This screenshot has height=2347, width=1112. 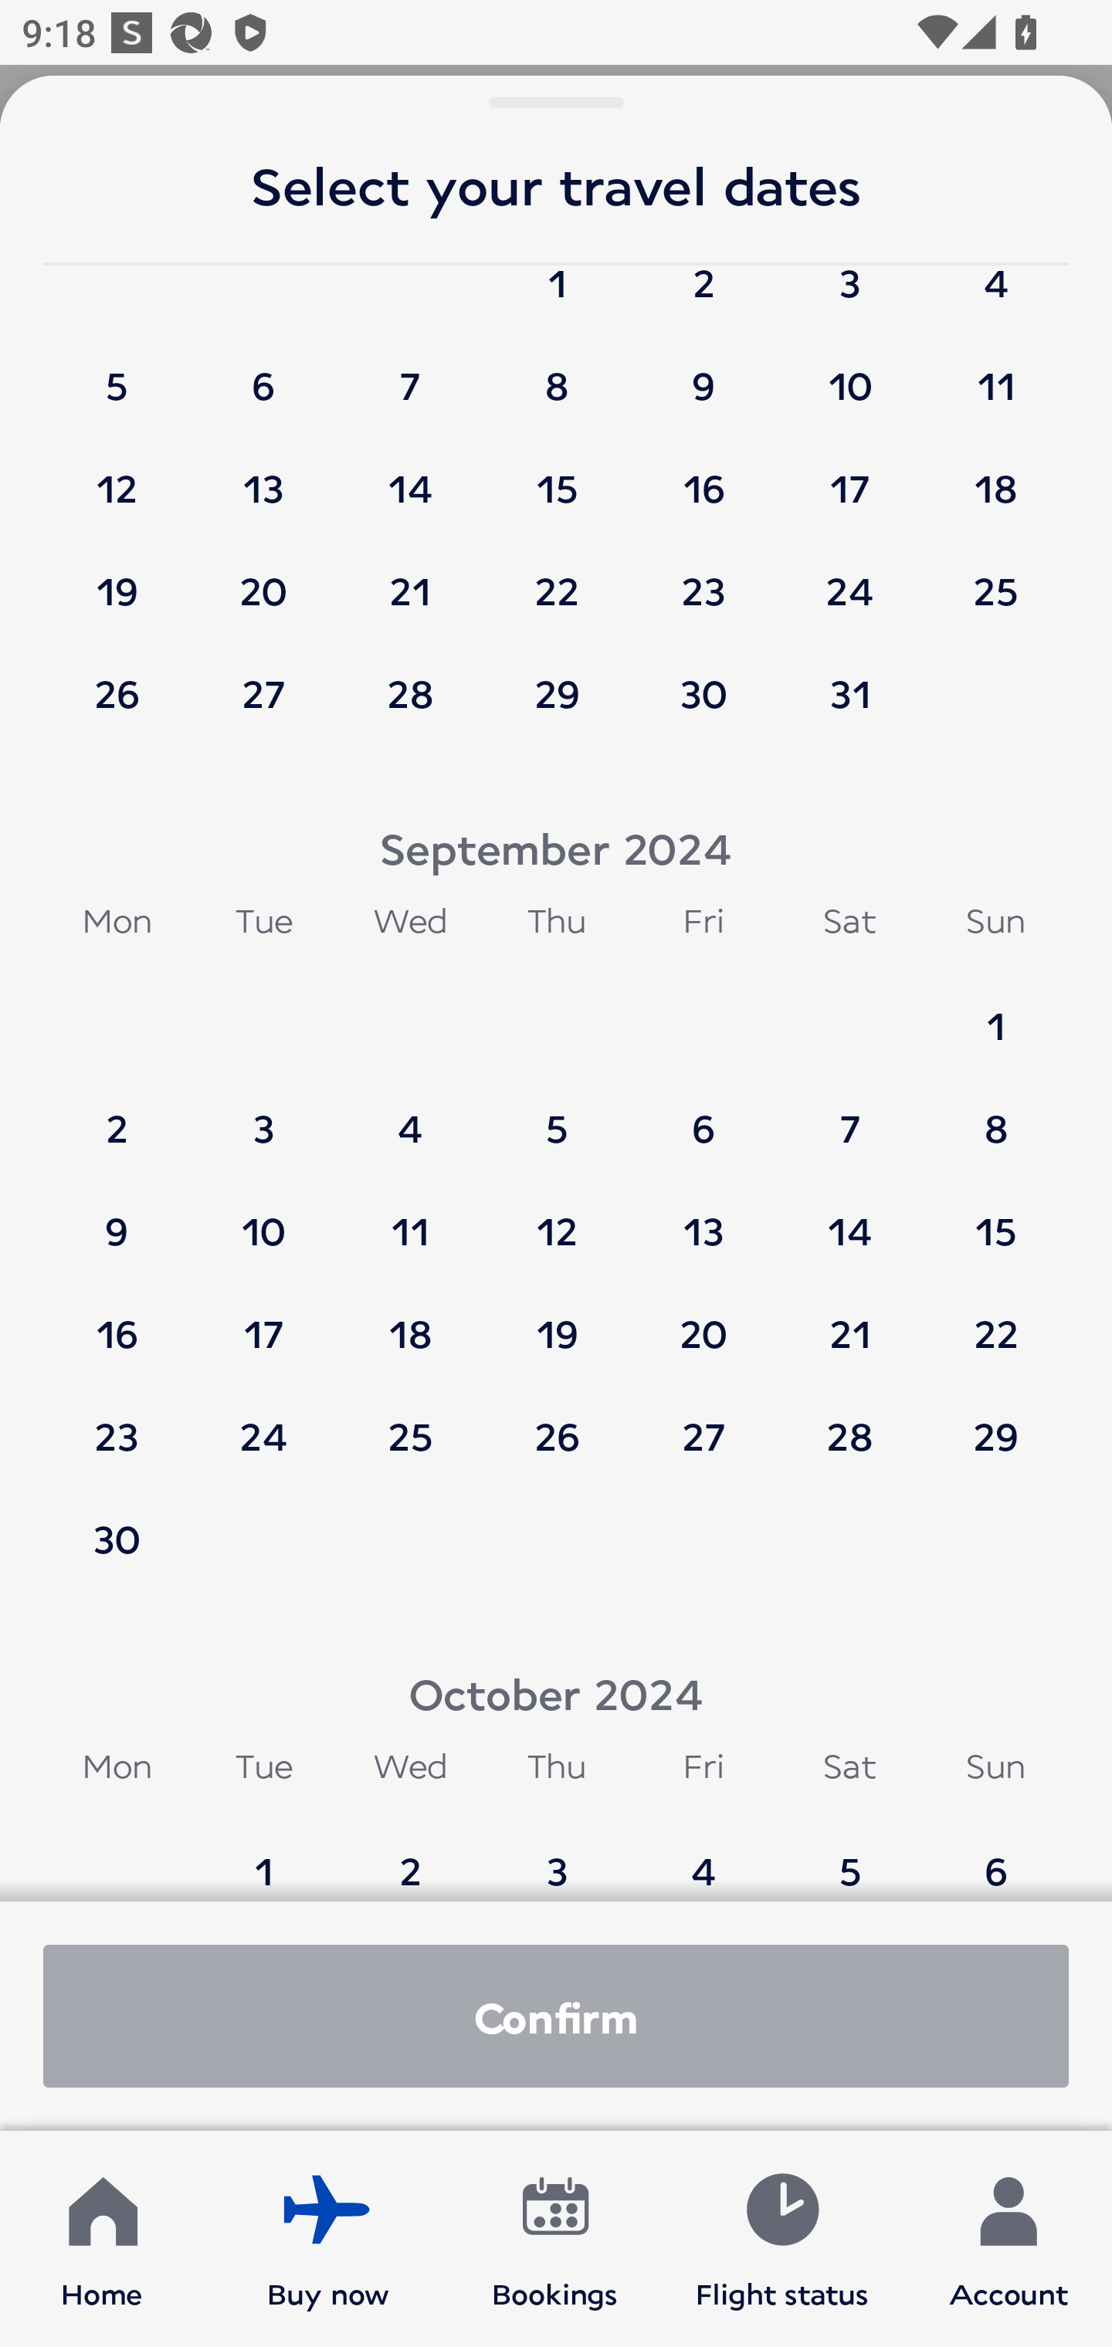 What do you see at coordinates (555, 2239) in the screenshot?
I see `Bookings` at bounding box center [555, 2239].